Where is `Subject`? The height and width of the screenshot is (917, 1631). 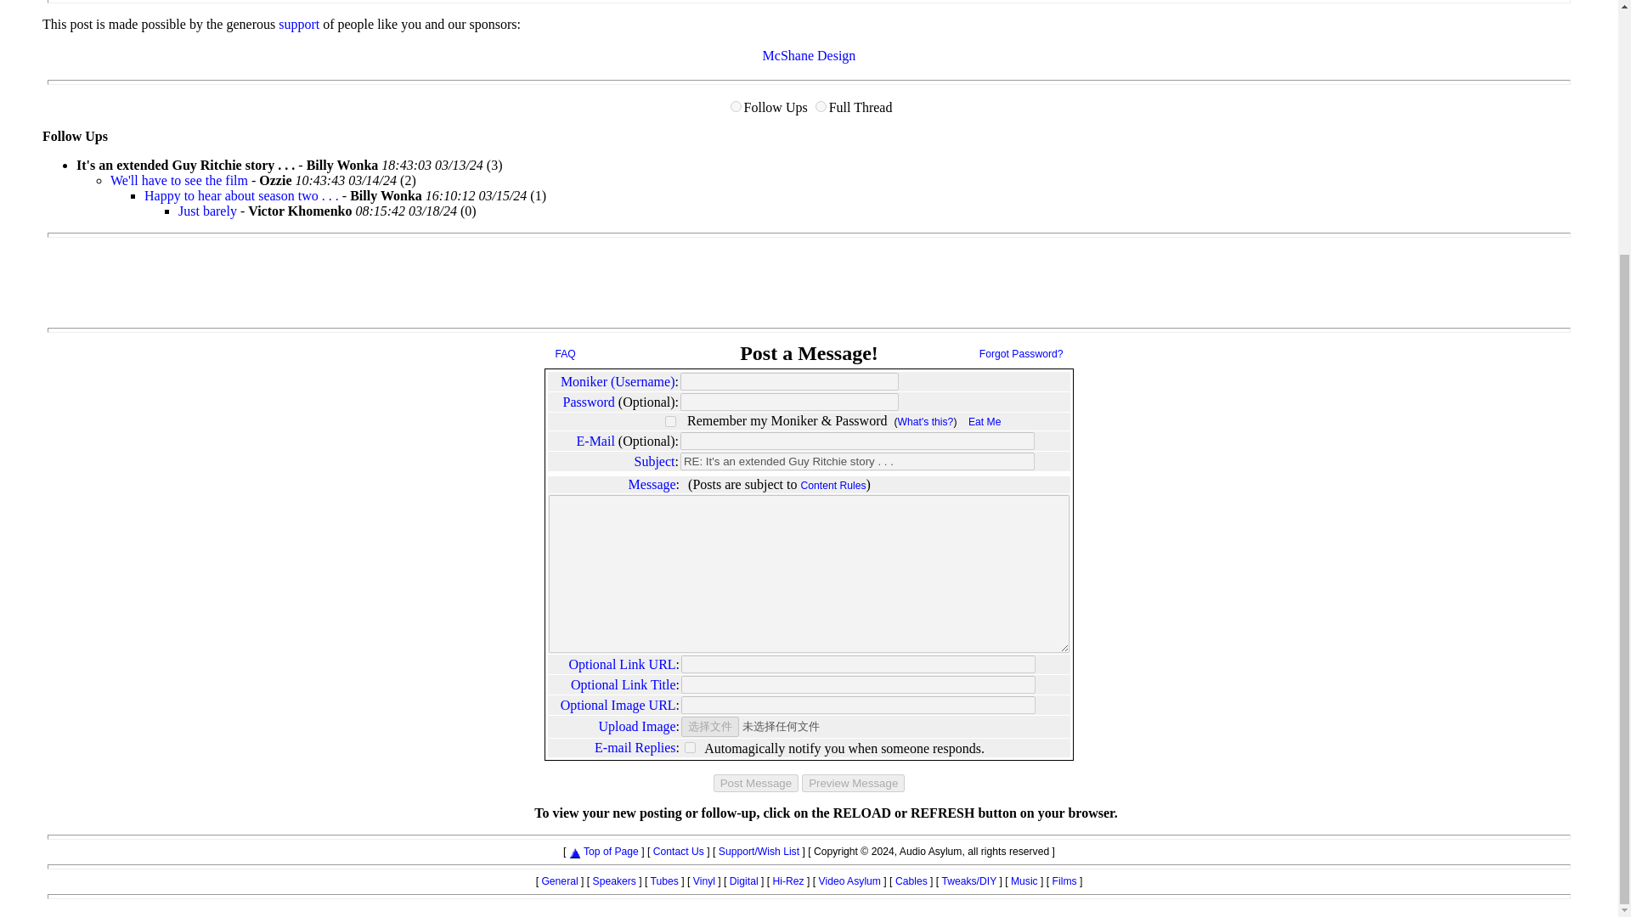 Subject is located at coordinates (654, 460).